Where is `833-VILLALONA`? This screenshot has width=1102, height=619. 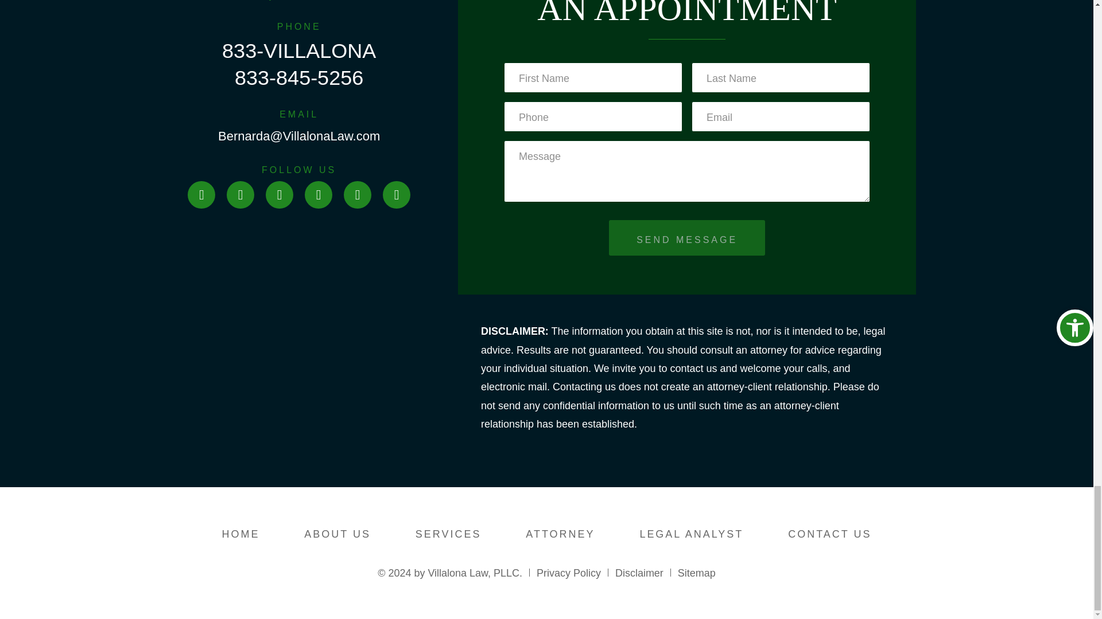
833-VILLALONA is located at coordinates (298, 50).